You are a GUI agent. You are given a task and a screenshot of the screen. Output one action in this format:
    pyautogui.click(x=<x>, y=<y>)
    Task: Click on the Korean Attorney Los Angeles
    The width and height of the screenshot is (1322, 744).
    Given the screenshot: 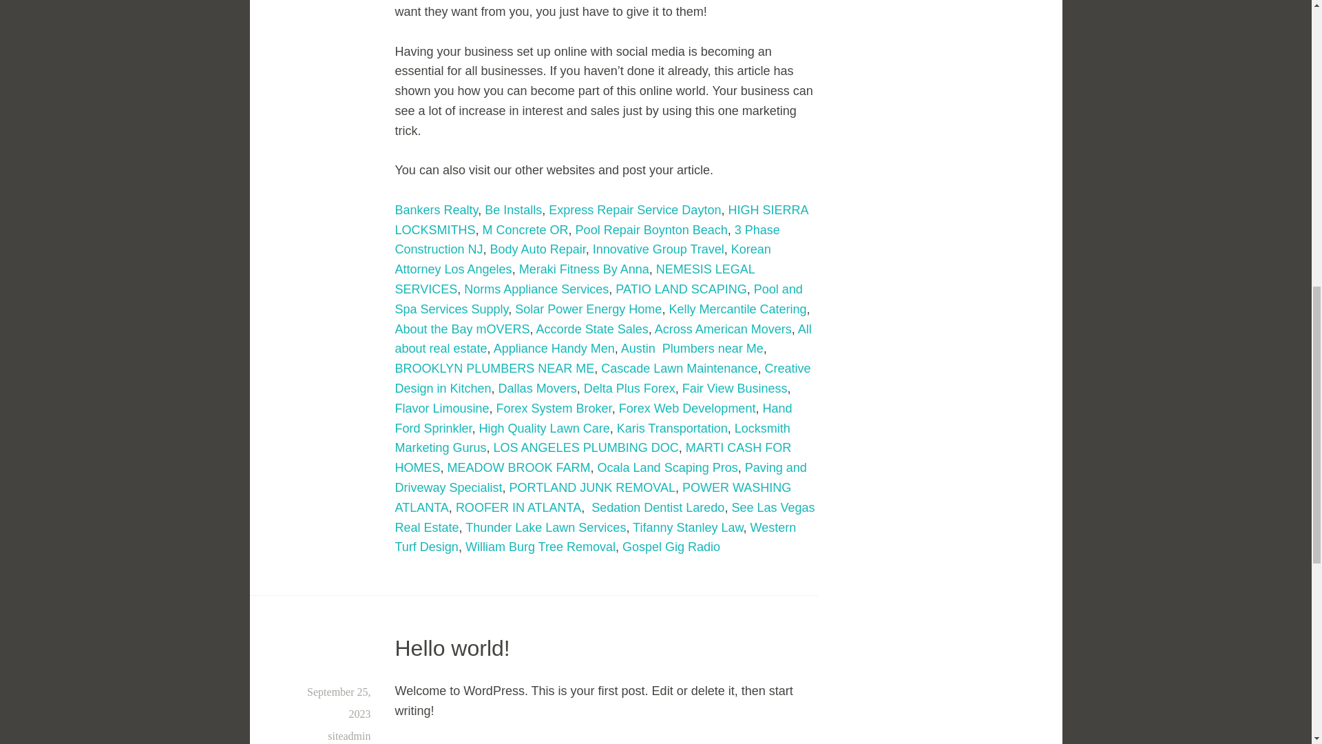 What is the action you would take?
    pyautogui.click(x=583, y=259)
    